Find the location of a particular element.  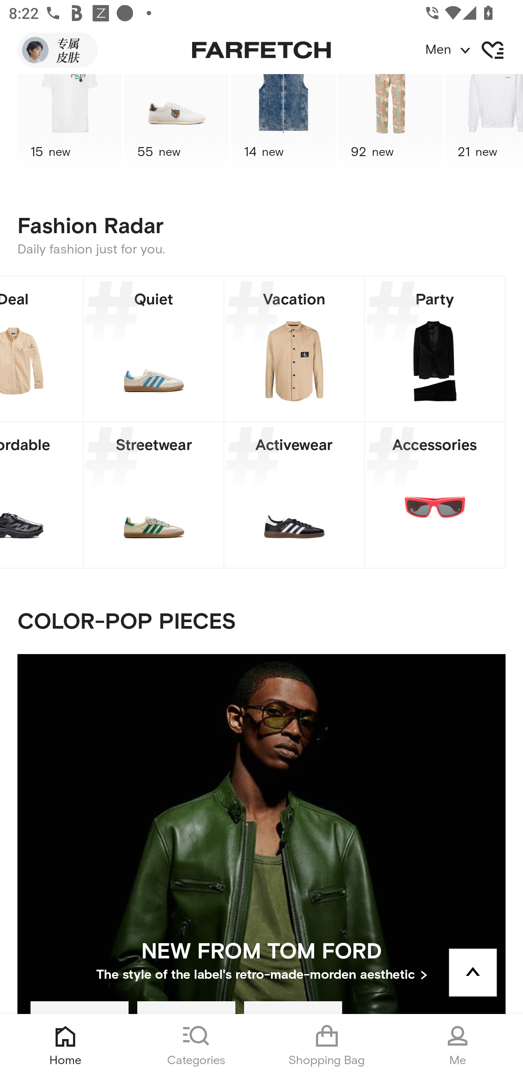

Vacation is located at coordinates (294, 349).